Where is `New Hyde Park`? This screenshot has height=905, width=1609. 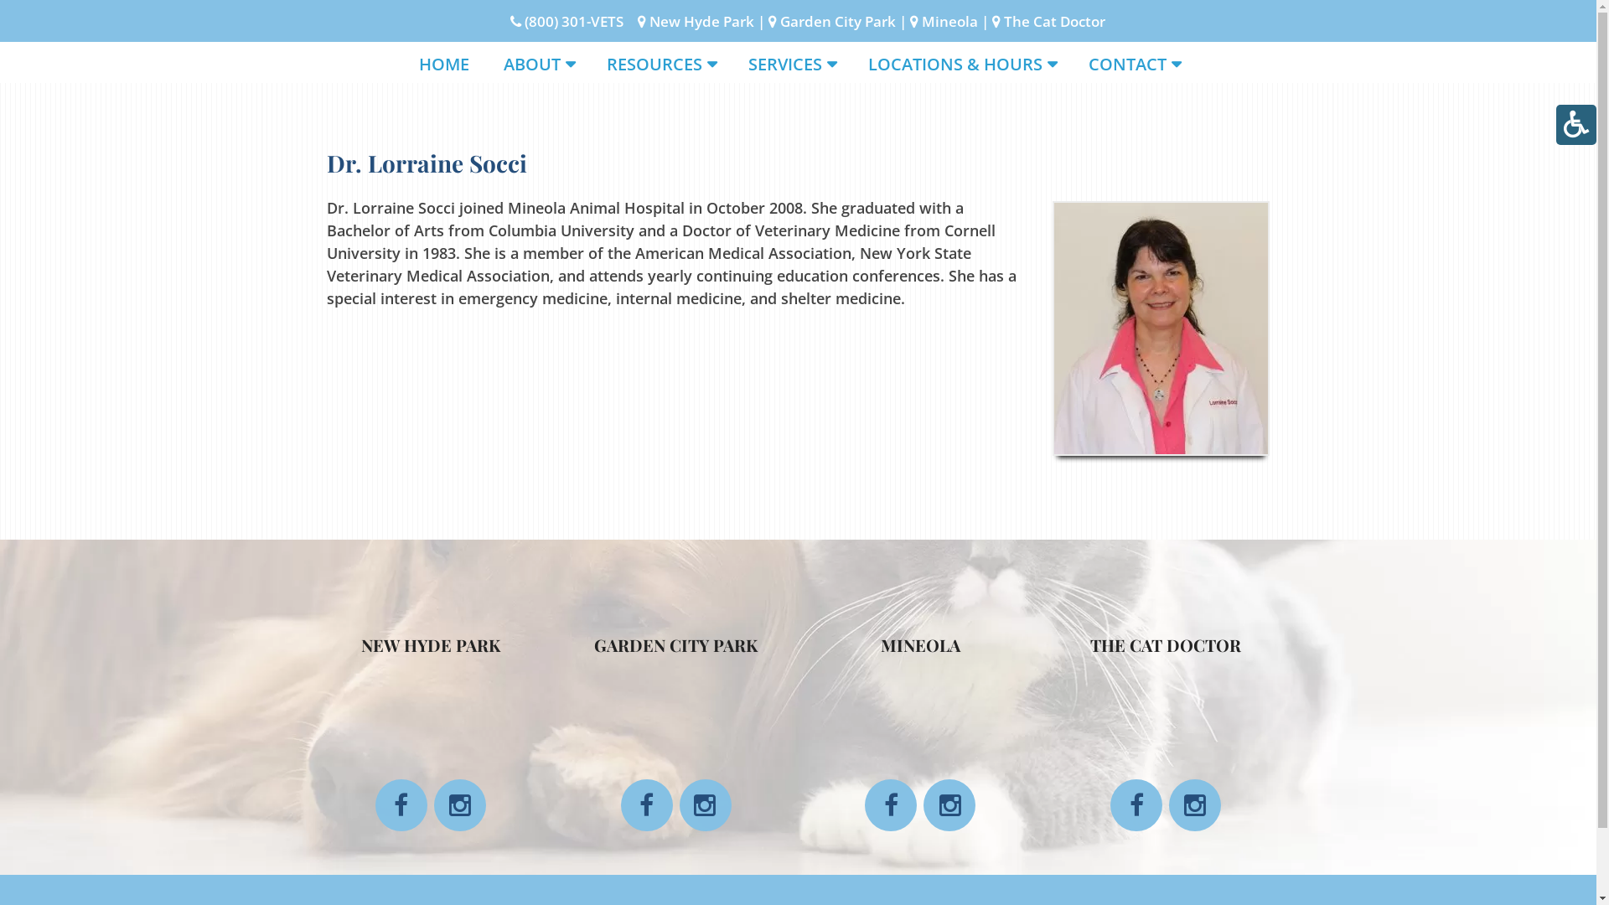 New Hyde Park is located at coordinates (702, 22).